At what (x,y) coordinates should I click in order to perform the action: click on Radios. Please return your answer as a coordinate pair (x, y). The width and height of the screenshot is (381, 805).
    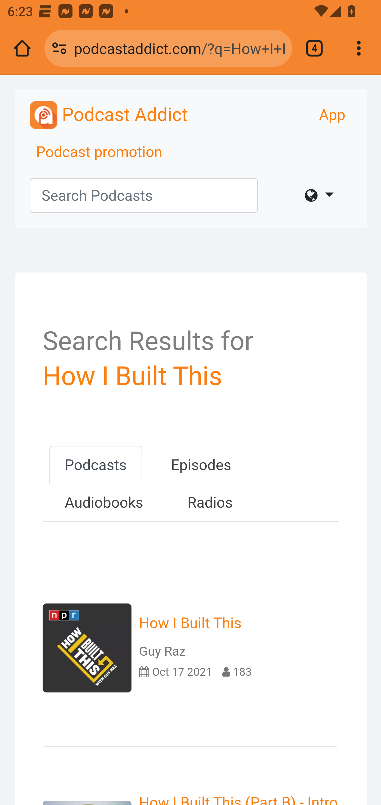
    Looking at the image, I should click on (210, 503).